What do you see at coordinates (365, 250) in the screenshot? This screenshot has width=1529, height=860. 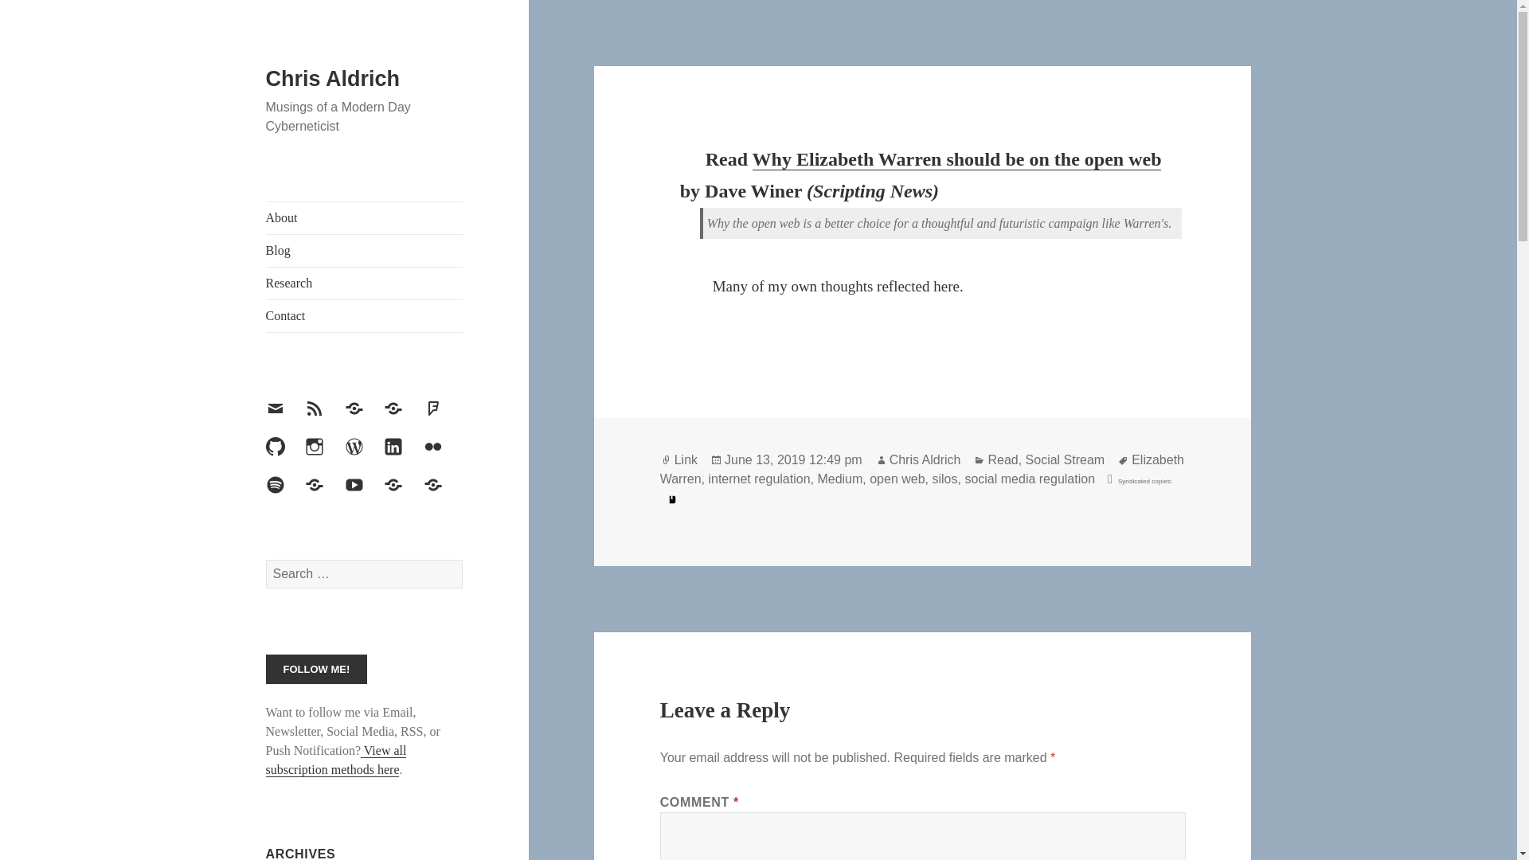 I see `Blog` at bounding box center [365, 250].